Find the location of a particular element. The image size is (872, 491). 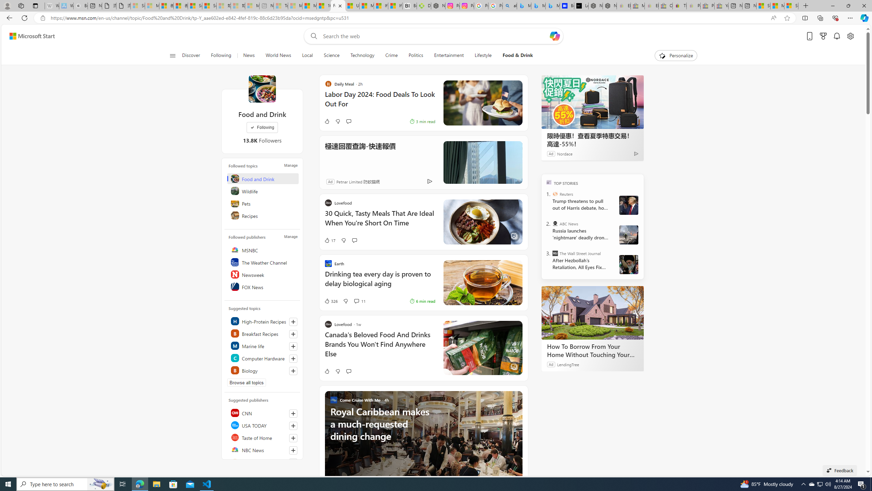

NBC News is located at coordinates (263, 449).